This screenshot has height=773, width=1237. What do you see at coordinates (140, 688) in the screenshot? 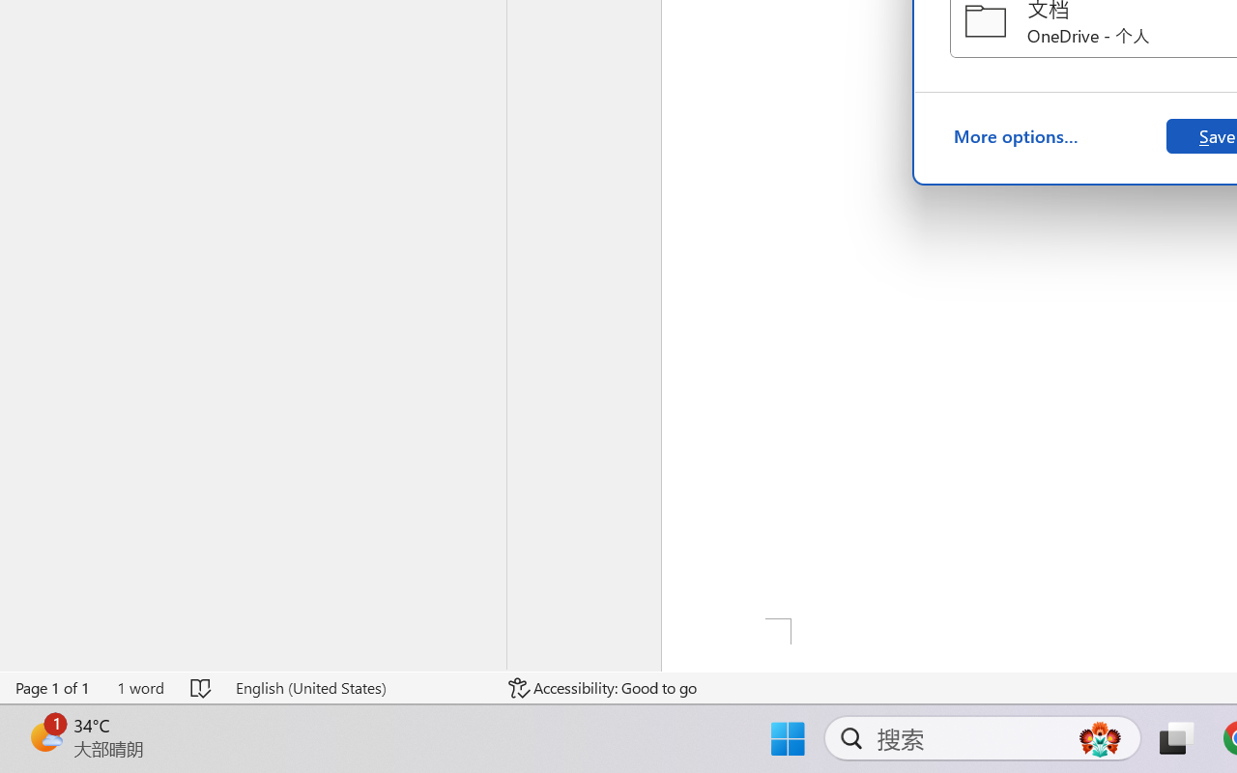
I see `Word Count 1 word` at bounding box center [140, 688].